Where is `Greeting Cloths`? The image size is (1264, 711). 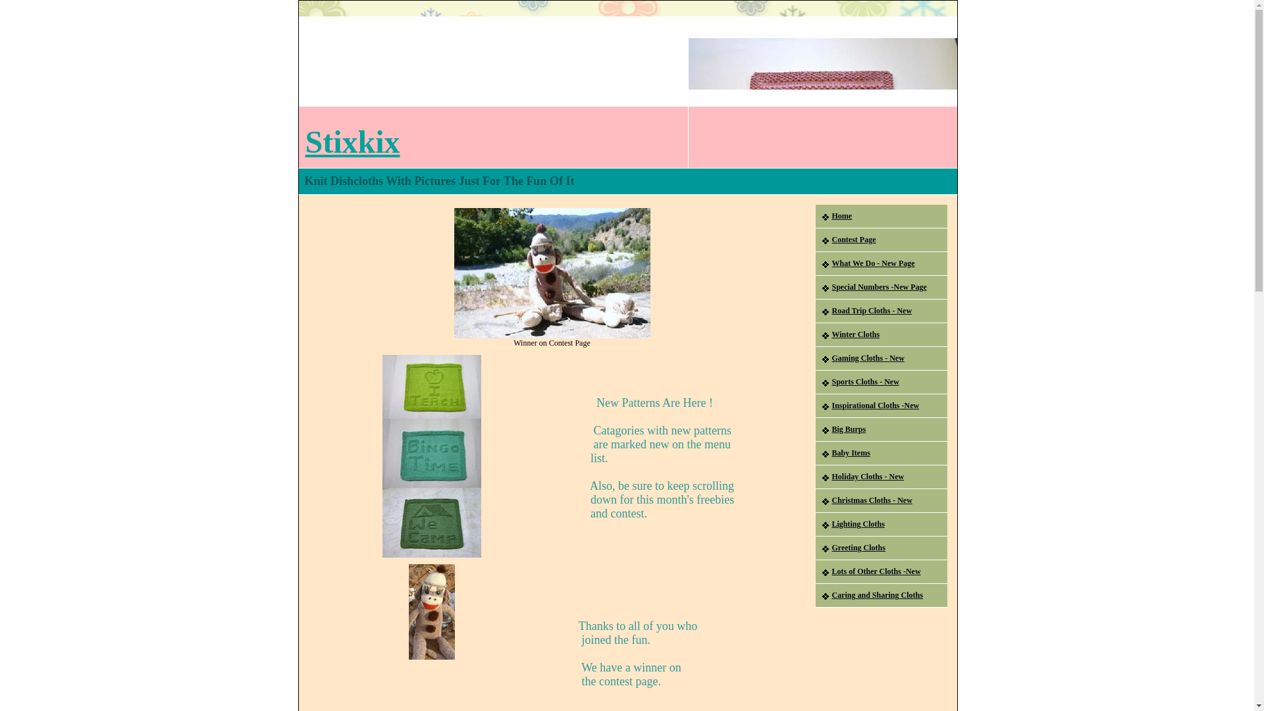
Greeting Cloths is located at coordinates (881, 548).